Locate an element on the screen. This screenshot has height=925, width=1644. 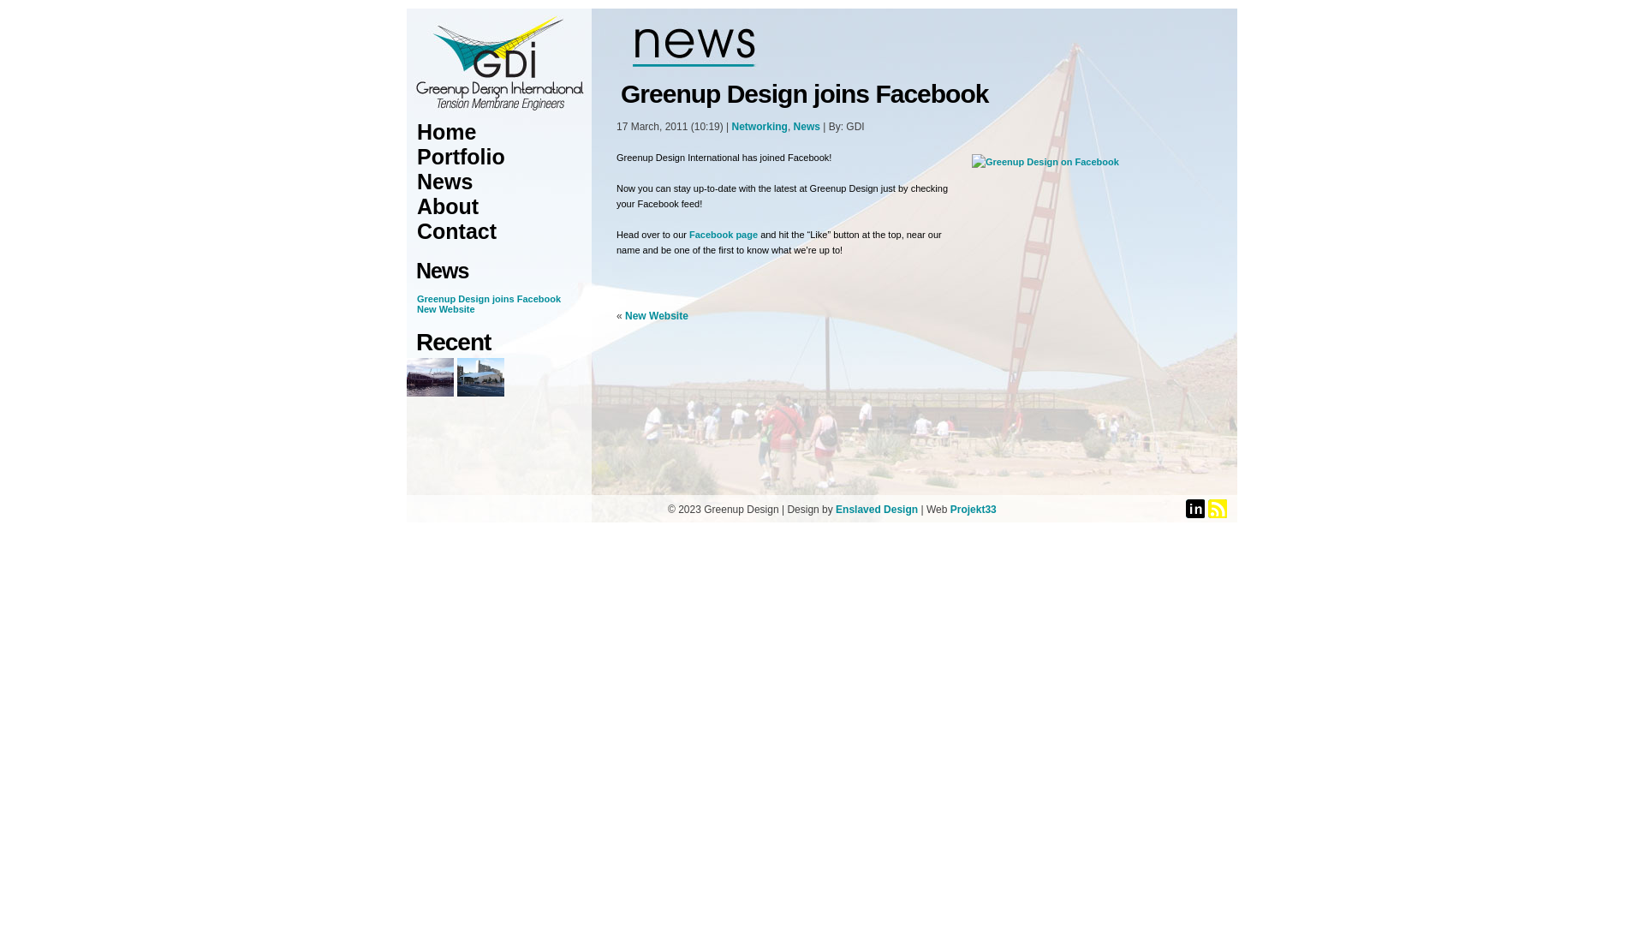
Facebook page is located at coordinates (724, 235).